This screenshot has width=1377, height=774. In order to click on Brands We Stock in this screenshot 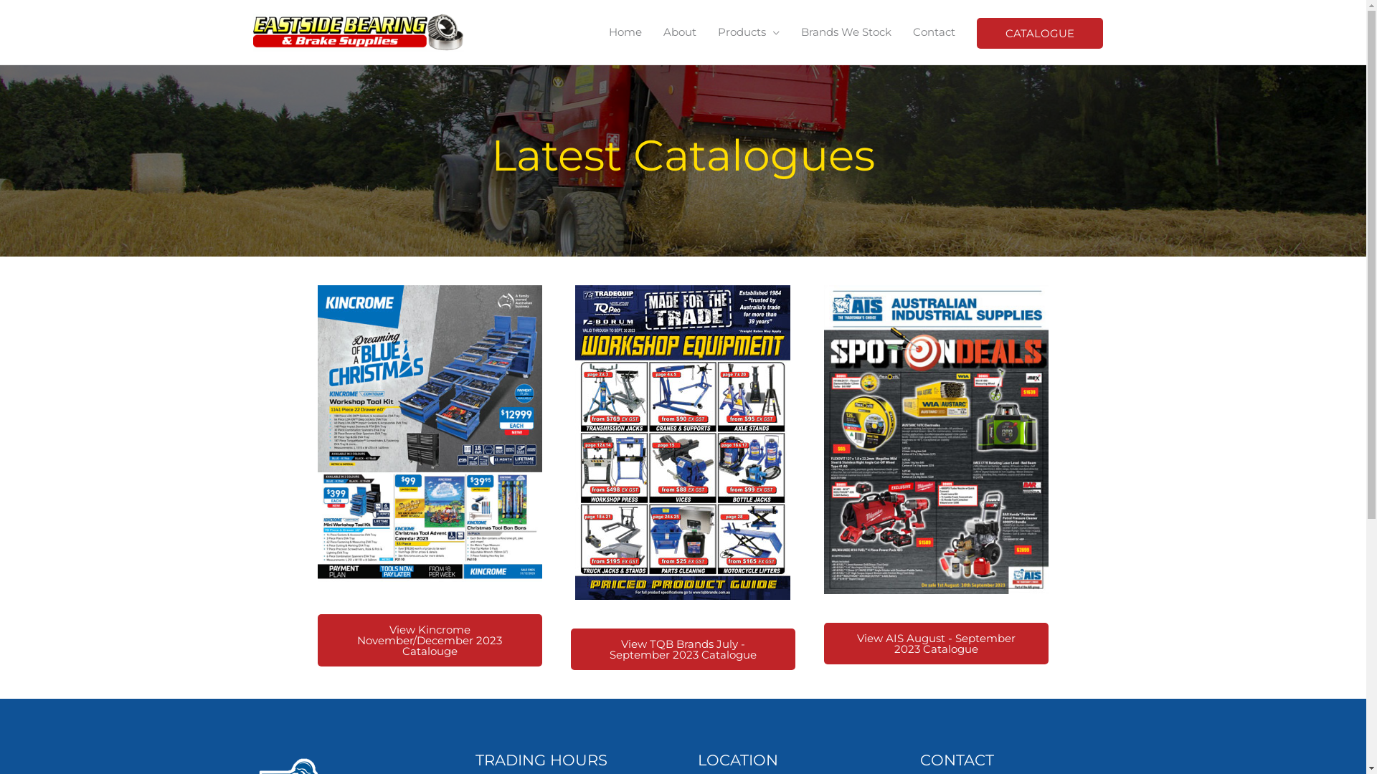, I will do `click(846, 32)`.